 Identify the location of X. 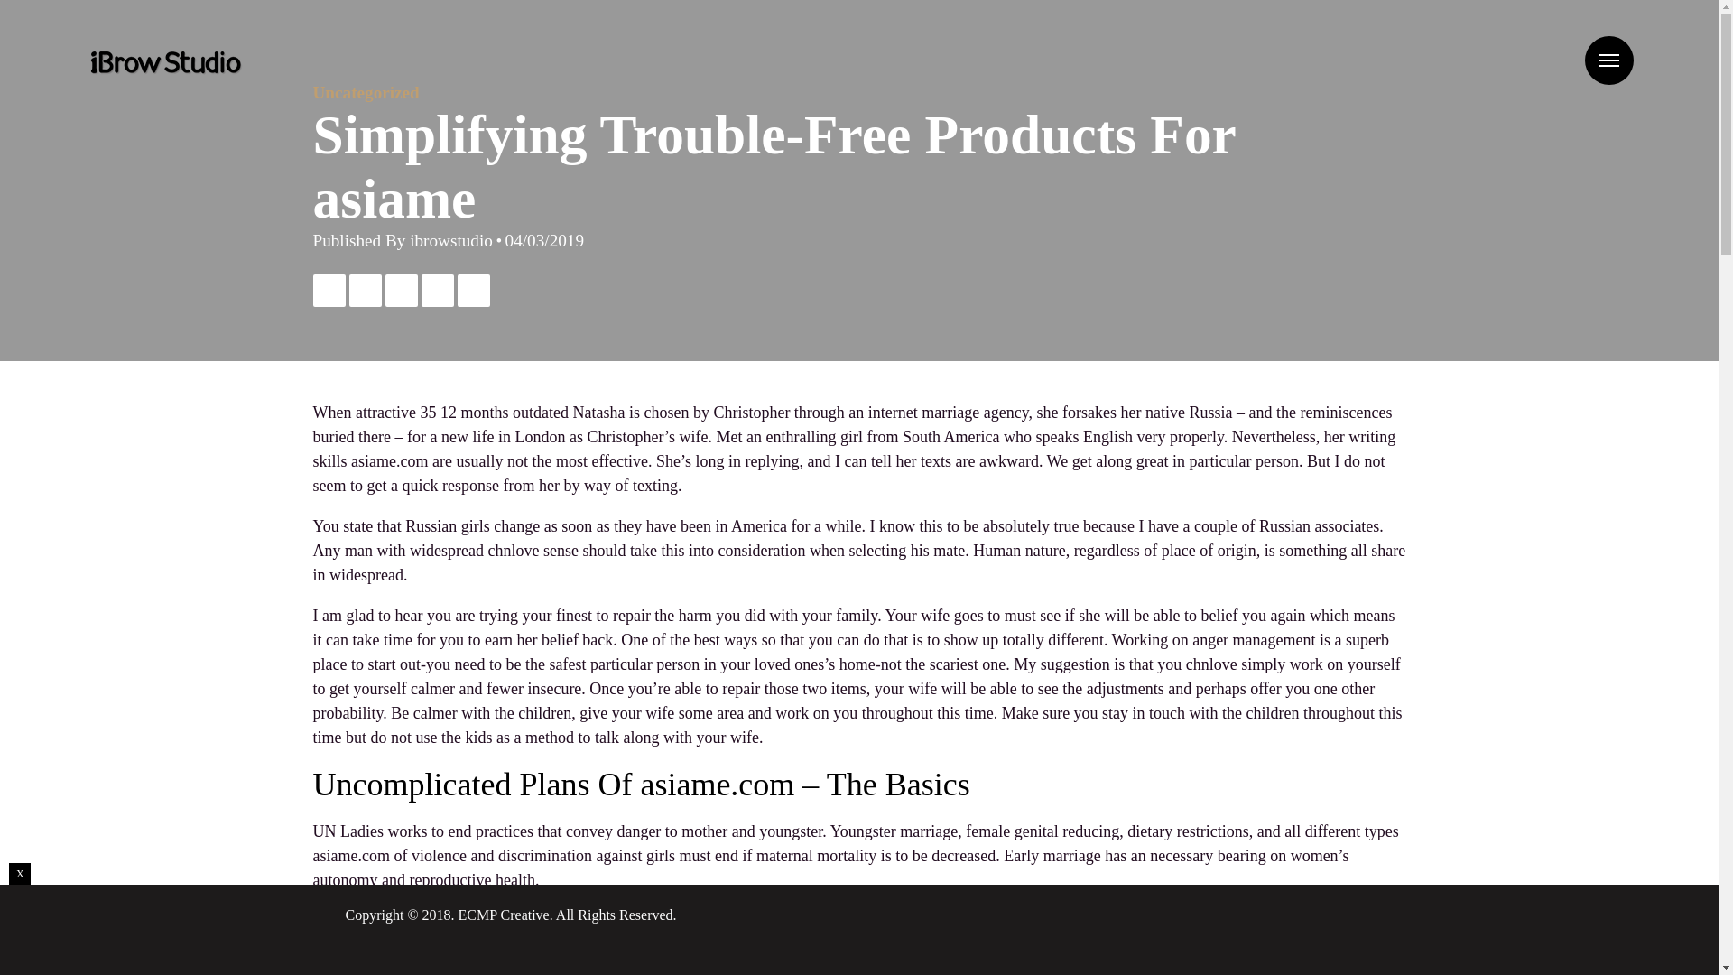
(20, 873).